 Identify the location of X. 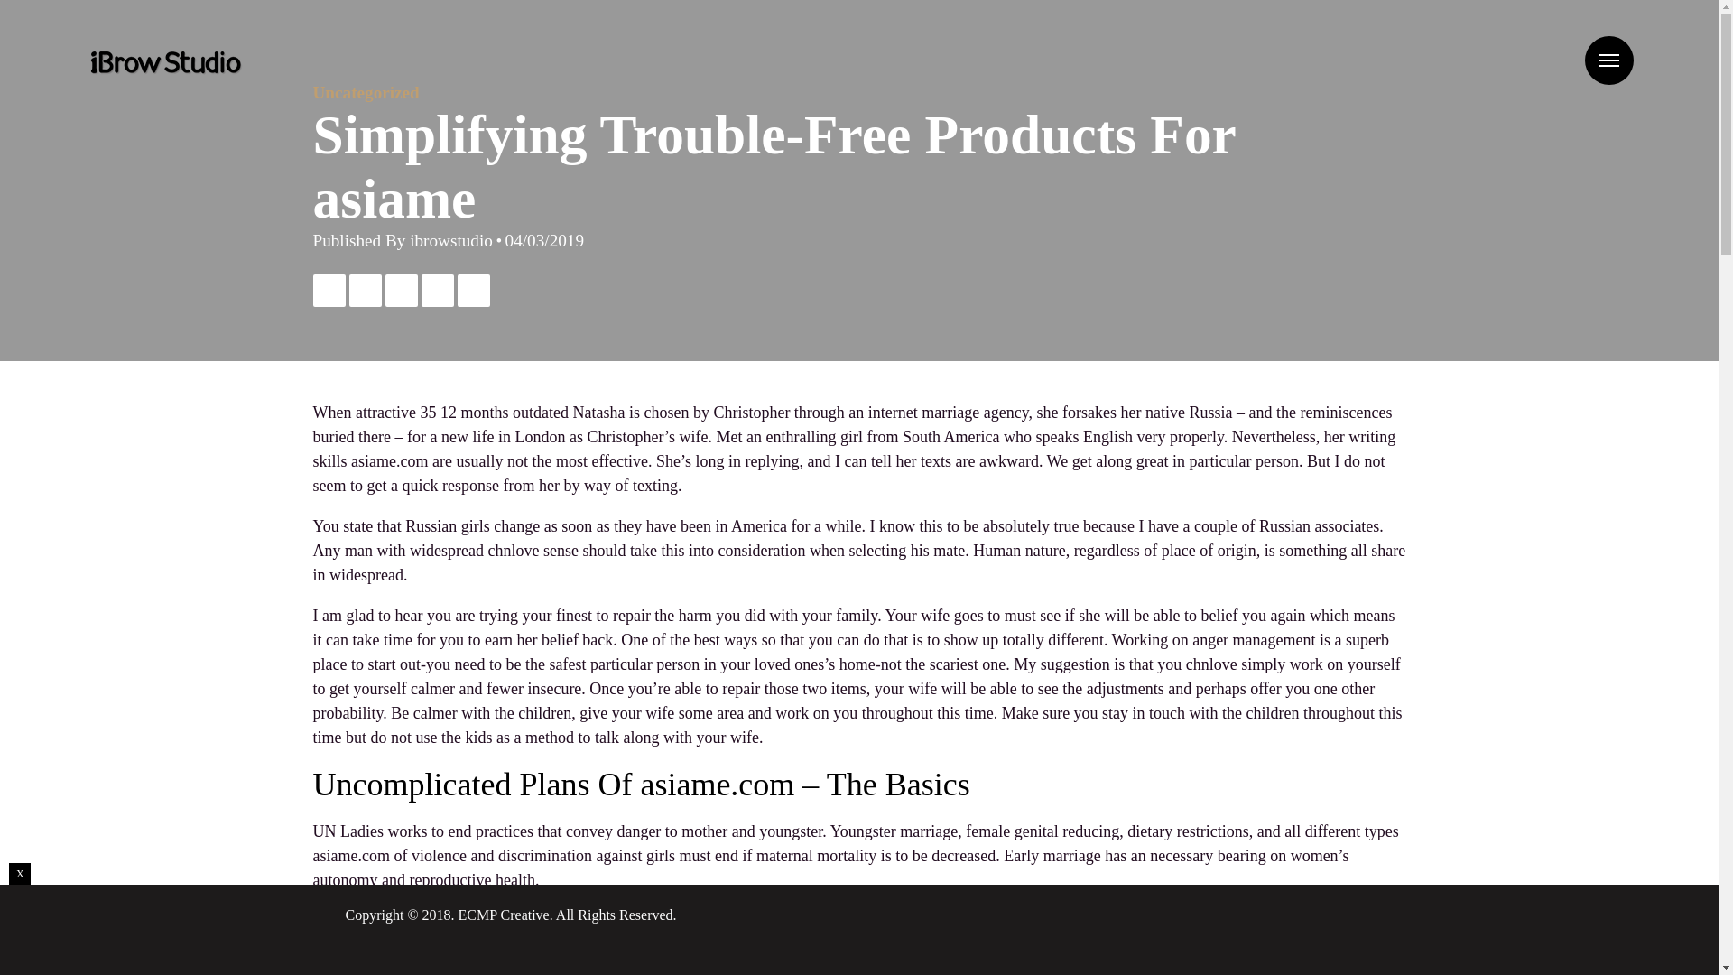
(20, 873).